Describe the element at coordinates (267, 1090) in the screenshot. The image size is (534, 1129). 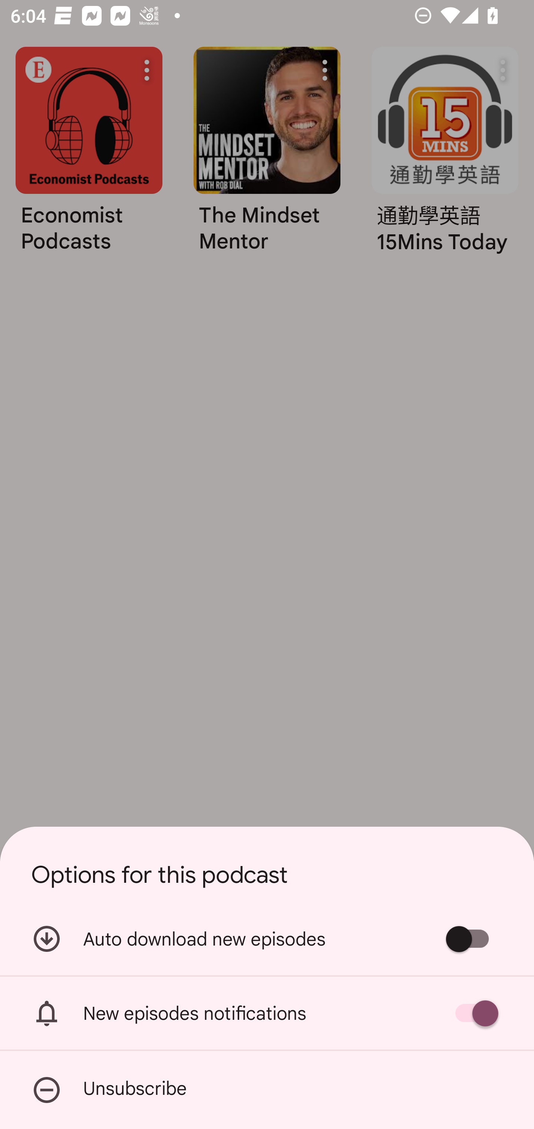
I see `Unsubscribe` at that location.